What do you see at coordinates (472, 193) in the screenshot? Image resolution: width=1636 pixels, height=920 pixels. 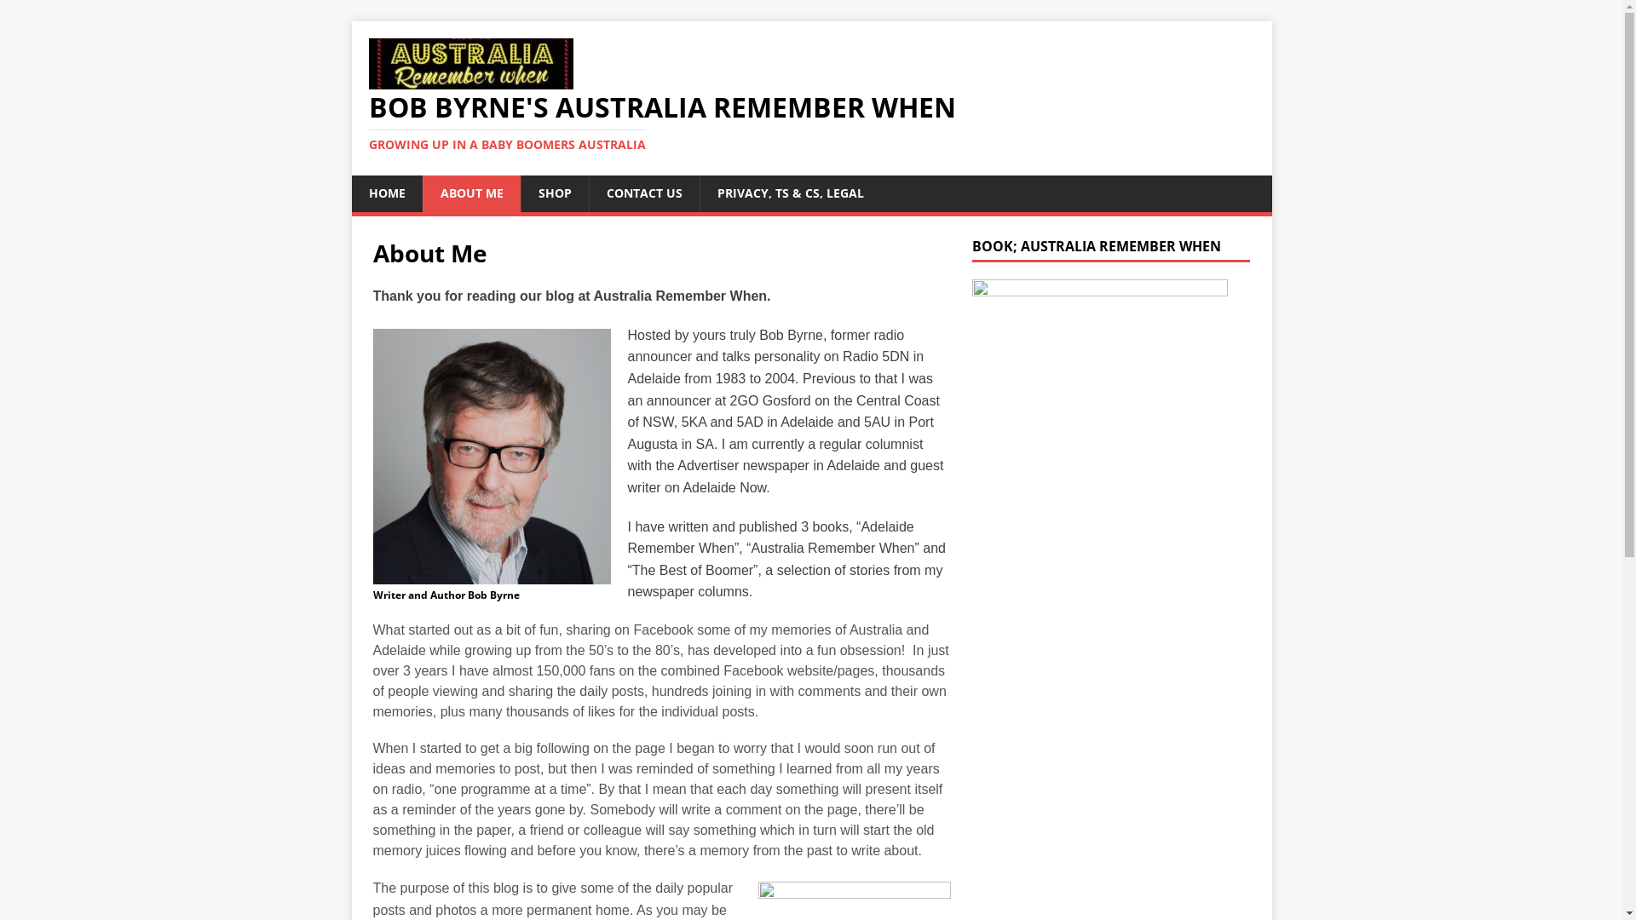 I see `ABOUT ME` at bounding box center [472, 193].